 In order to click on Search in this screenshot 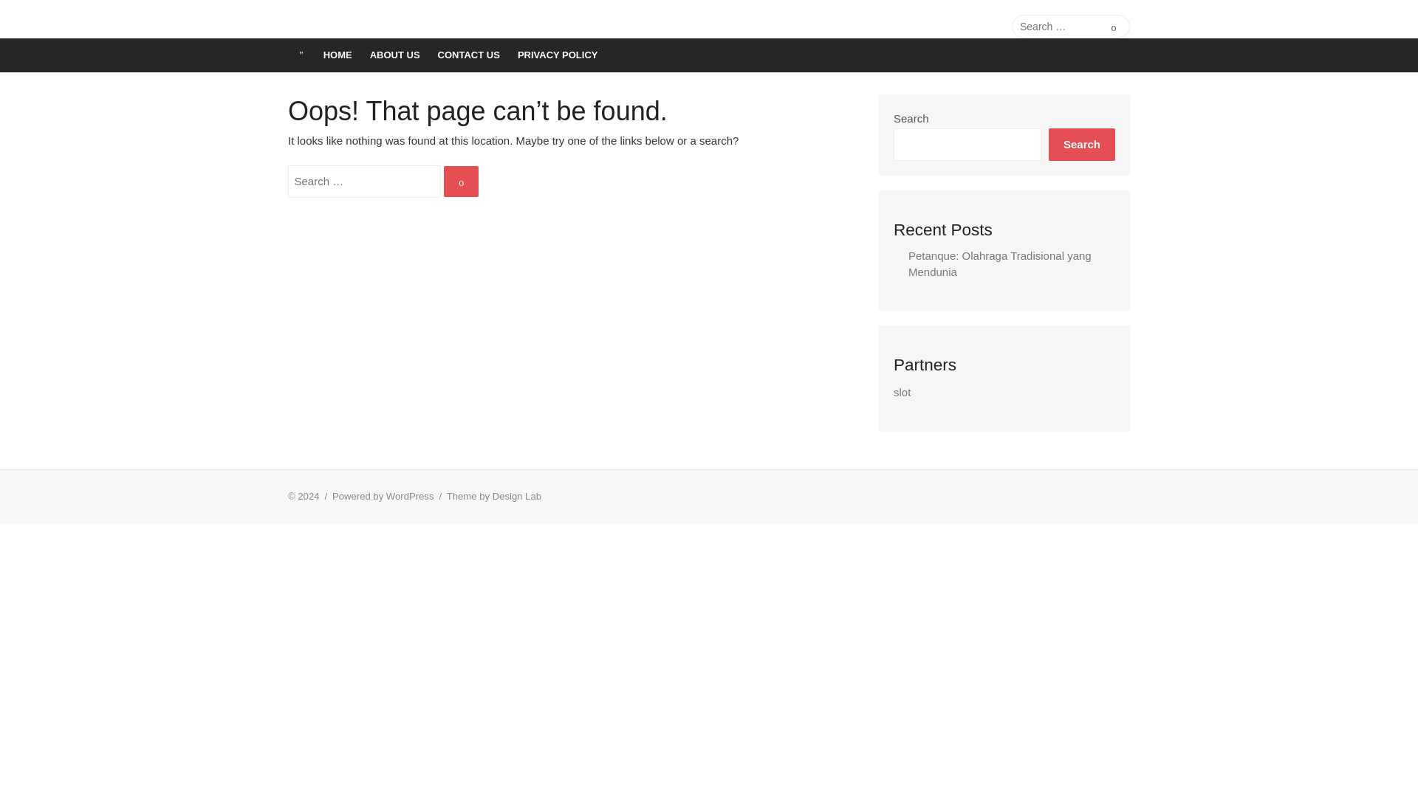, I will do `click(1081, 144)`.